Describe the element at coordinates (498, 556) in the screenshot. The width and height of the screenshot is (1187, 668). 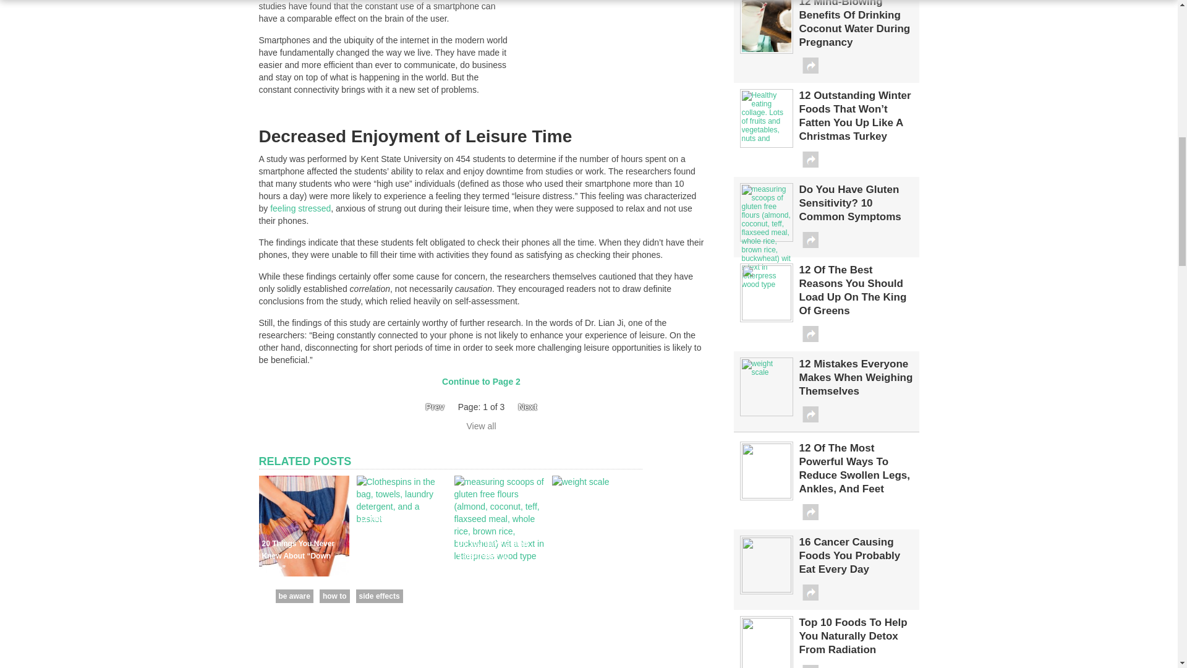
I see `Do You Have Gluten Sensitivity? 10 Common Symptoms` at that location.